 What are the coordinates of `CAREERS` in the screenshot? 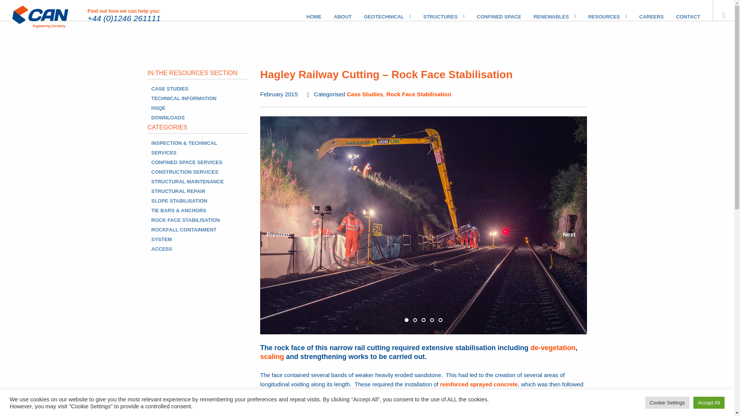 It's located at (651, 11).